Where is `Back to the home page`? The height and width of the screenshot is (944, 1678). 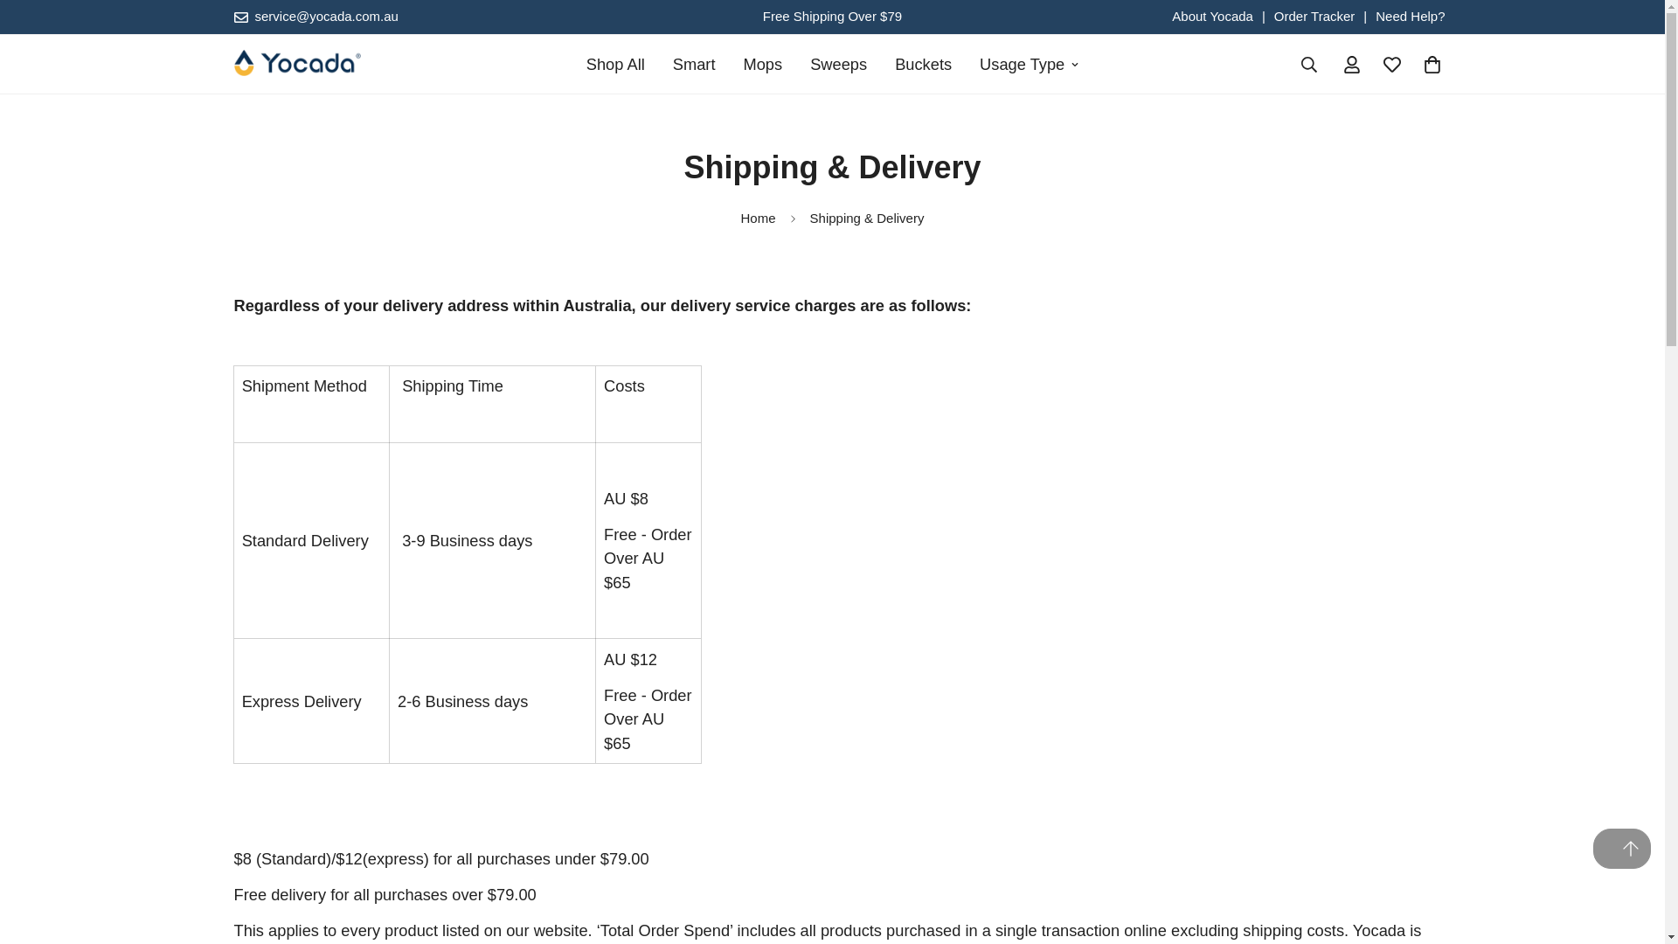 Back to the home page is located at coordinates (759, 219).